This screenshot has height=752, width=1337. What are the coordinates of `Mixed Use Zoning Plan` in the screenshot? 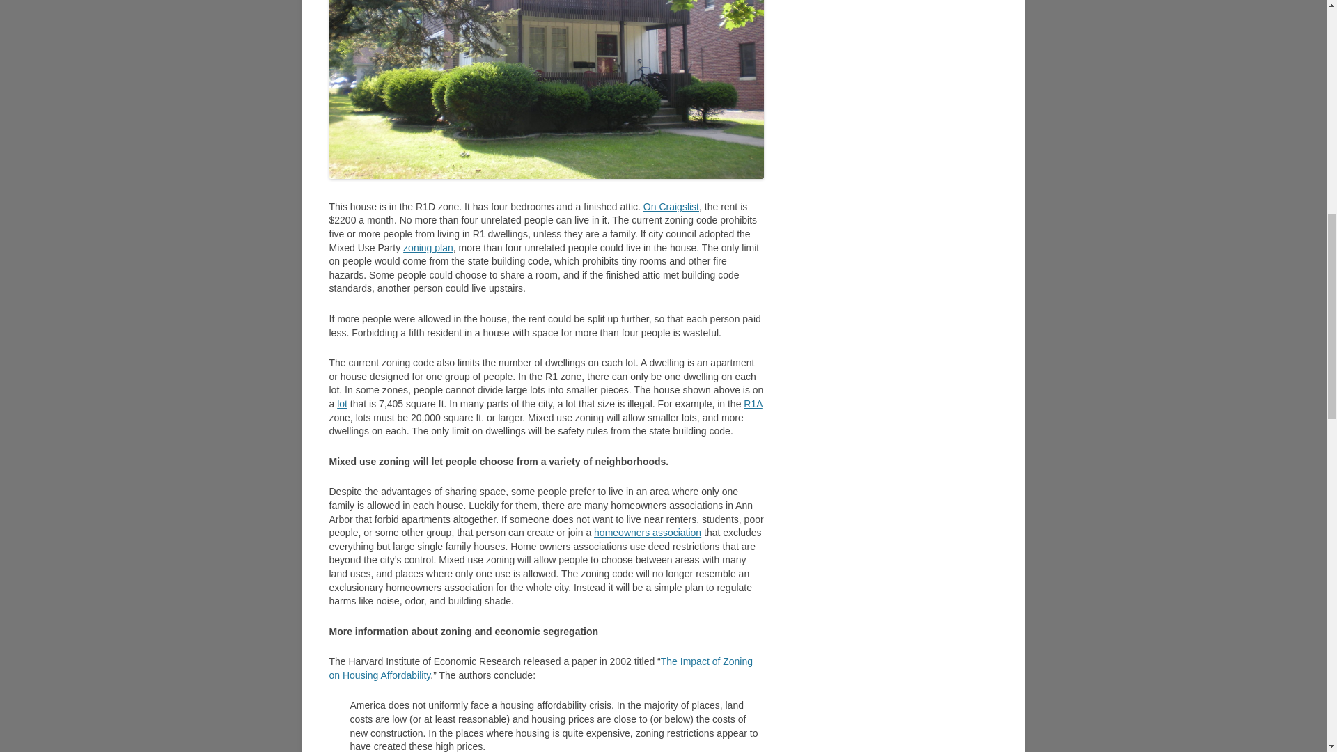 It's located at (428, 247).